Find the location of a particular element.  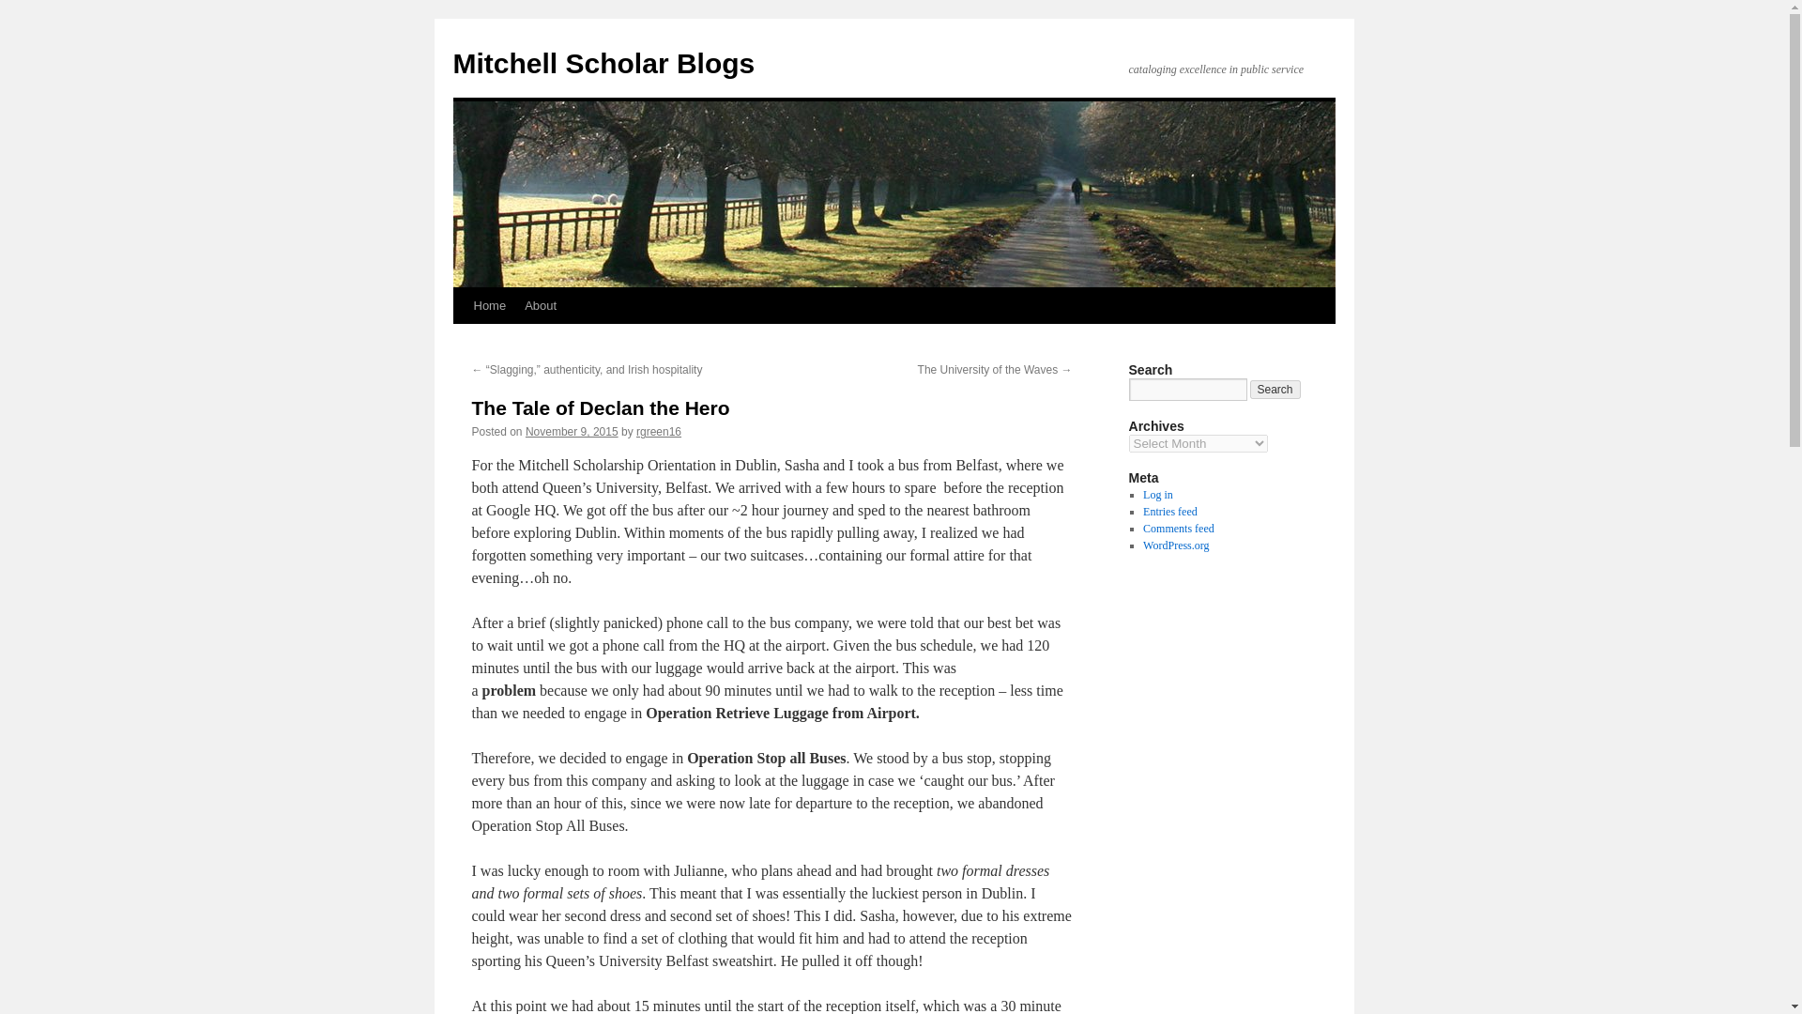

Search is located at coordinates (1275, 390).